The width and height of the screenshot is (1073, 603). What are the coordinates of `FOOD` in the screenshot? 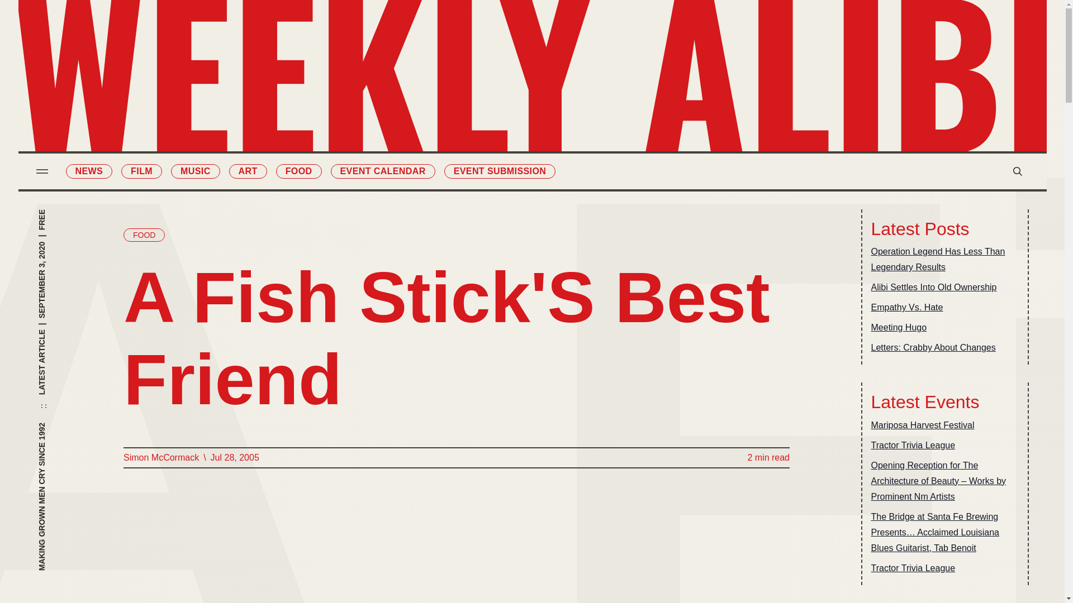 It's located at (143, 235).